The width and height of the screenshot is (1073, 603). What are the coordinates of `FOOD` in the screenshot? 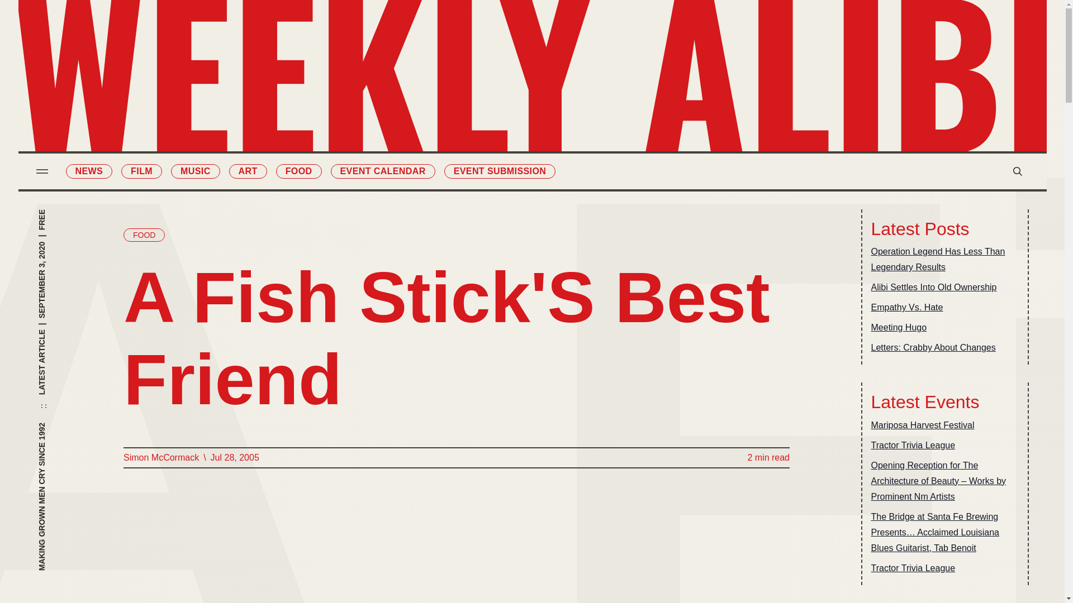 It's located at (143, 235).